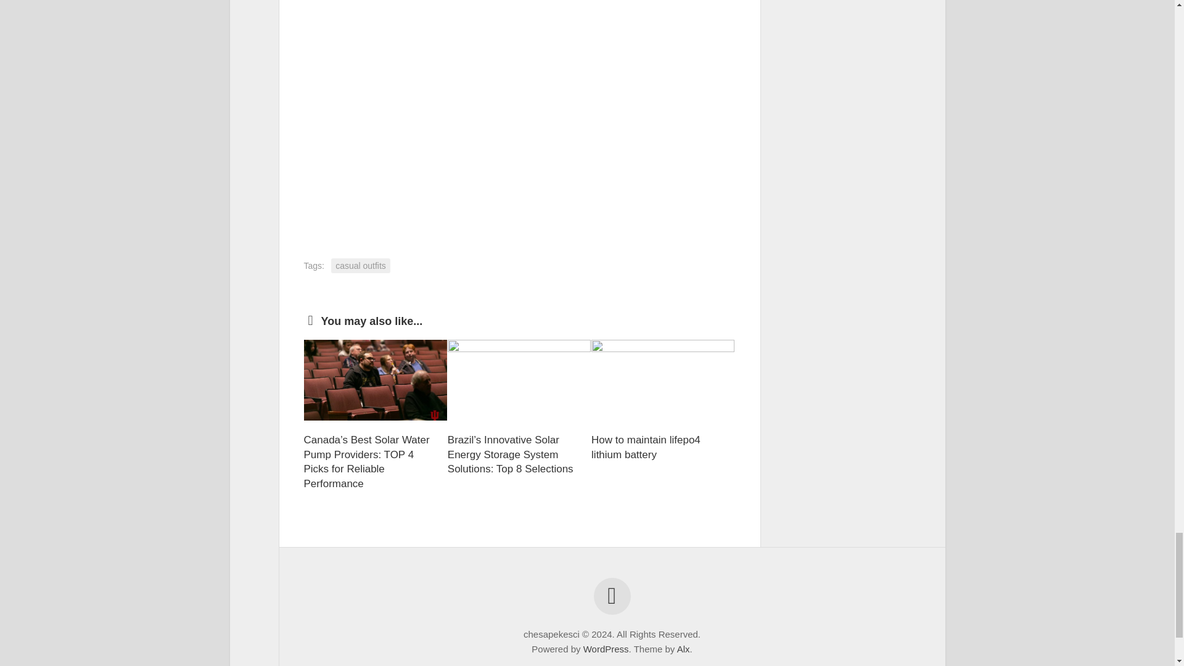 The image size is (1184, 666). Describe the element at coordinates (646, 448) in the screenshot. I see `How to maintain lifepo4 lithium battery` at that location.